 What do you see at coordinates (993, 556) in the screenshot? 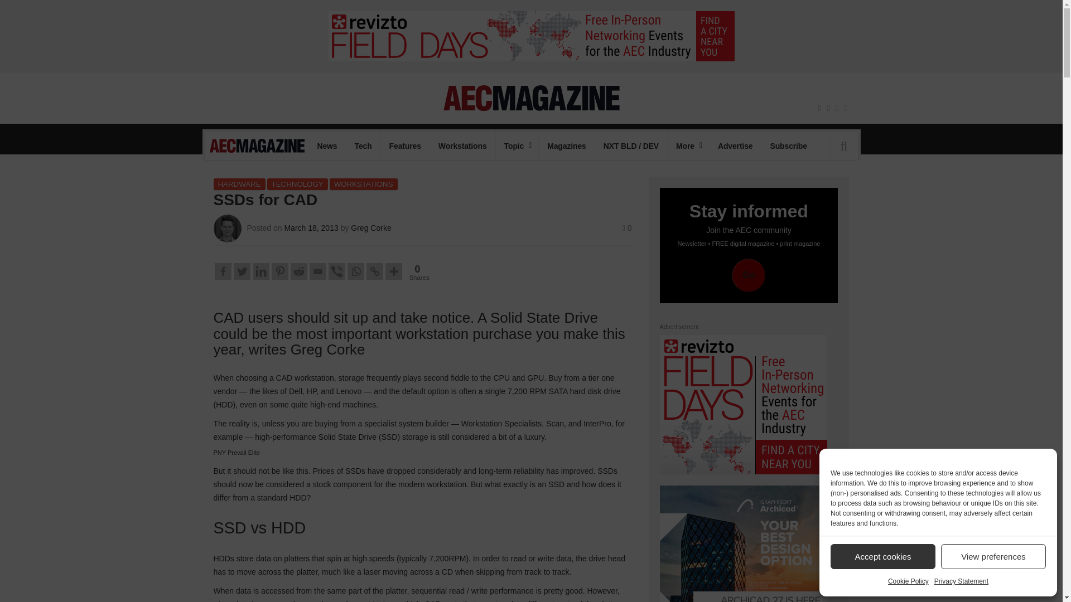
I see `View preferences` at bounding box center [993, 556].